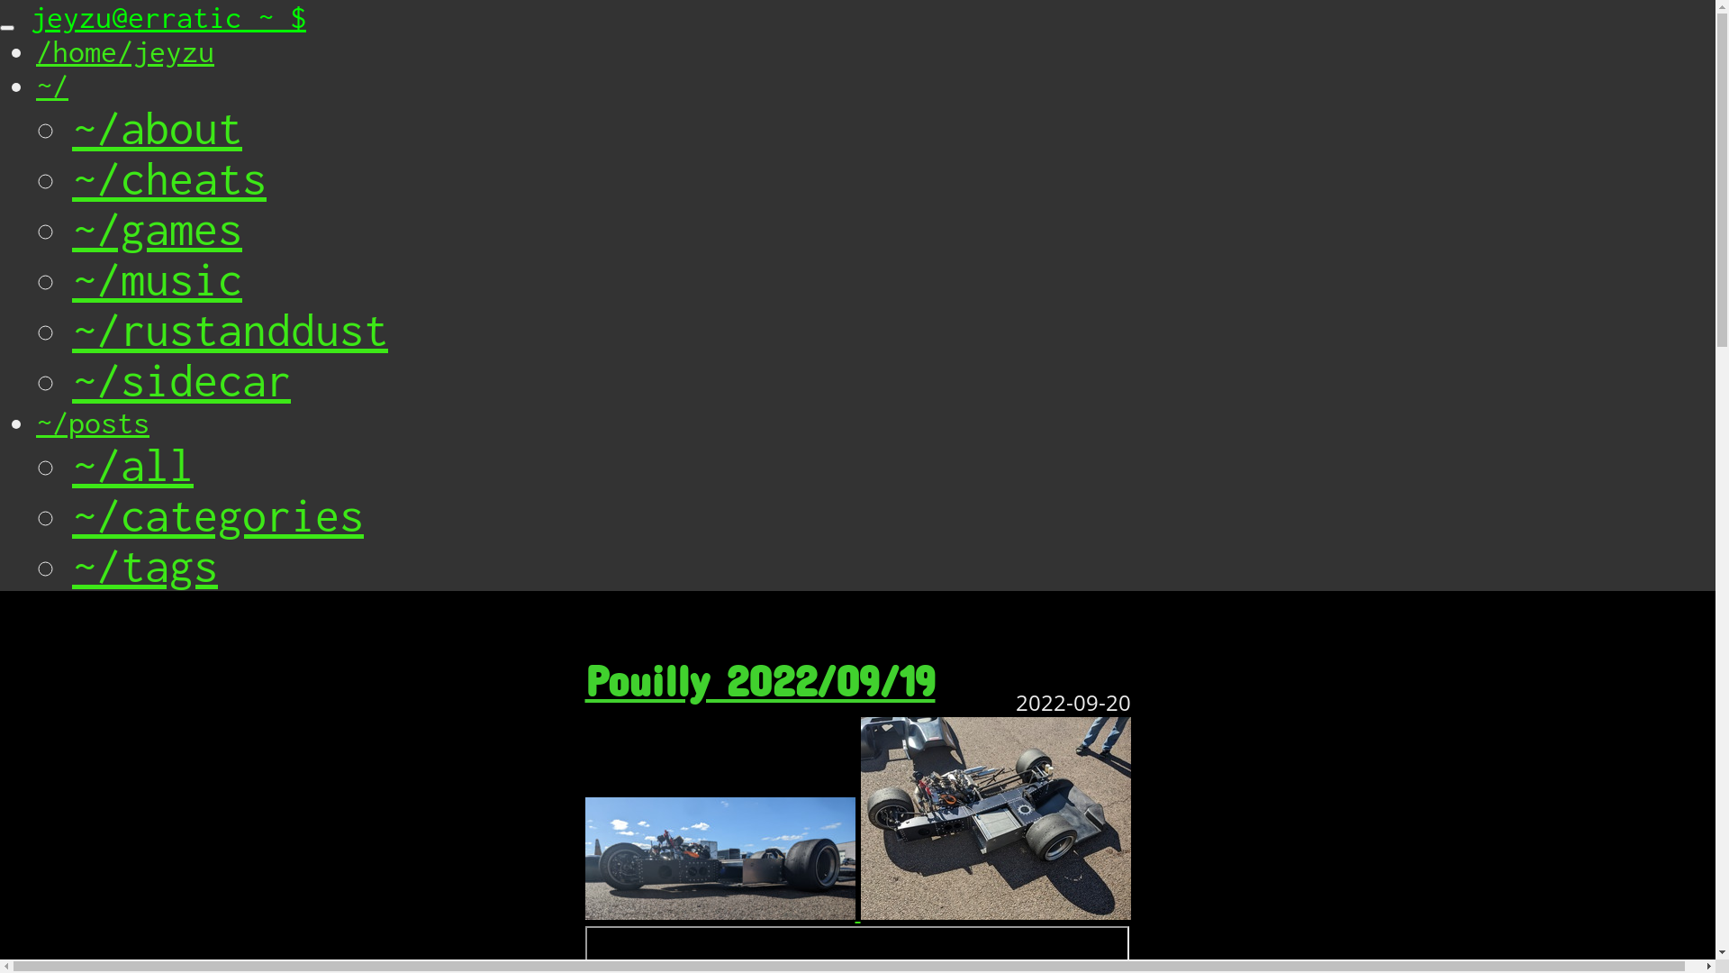 The width and height of the screenshot is (1729, 973). What do you see at coordinates (157, 279) in the screenshot?
I see `~/music` at bounding box center [157, 279].